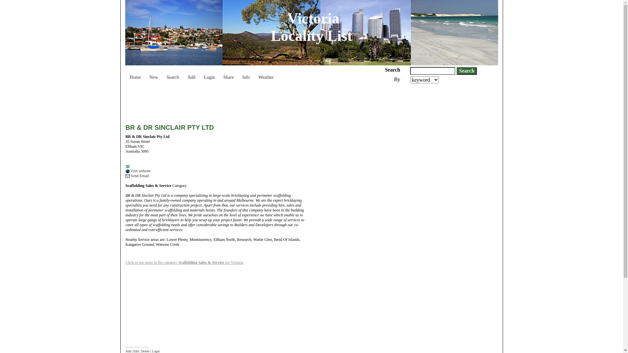 This screenshot has height=353, width=628. Describe the element at coordinates (209, 74) in the screenshot. I see `Login` at that location.